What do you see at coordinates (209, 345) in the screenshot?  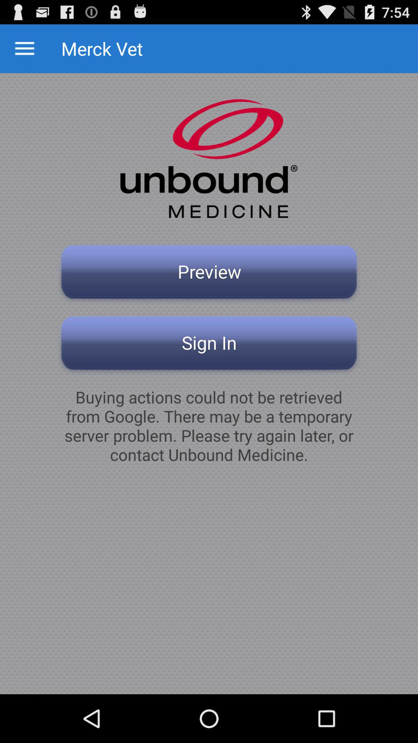 I see `scroll to sign in` at bounding box center [209, 345].